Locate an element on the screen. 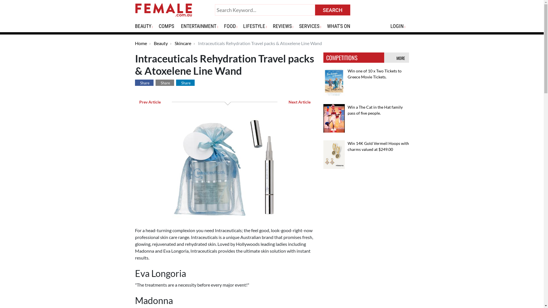  COMPETITIONS is located at coordinates (341, 58).